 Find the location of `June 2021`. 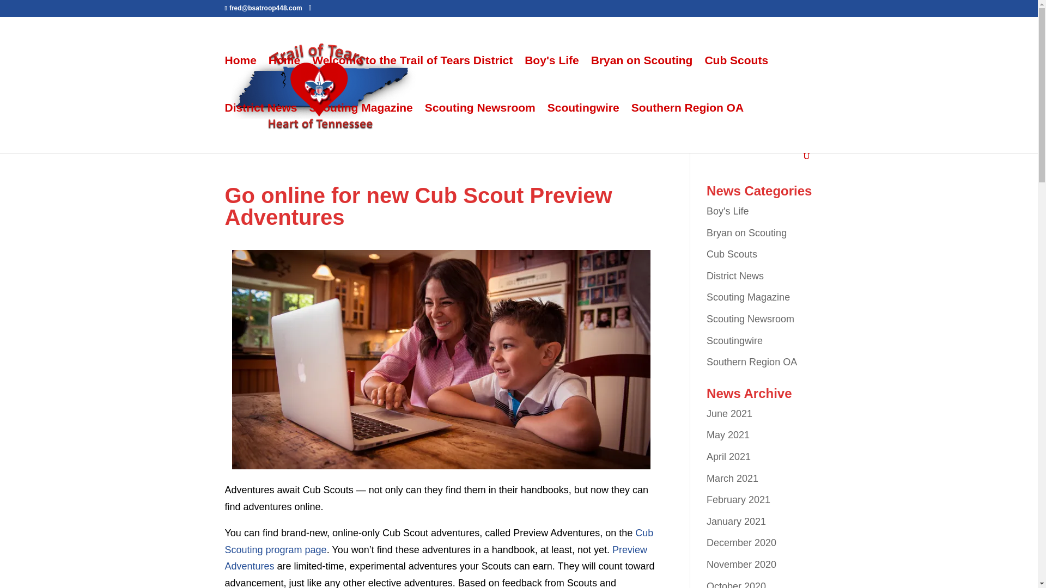

June 2021 is located at coordinates (729, 414).